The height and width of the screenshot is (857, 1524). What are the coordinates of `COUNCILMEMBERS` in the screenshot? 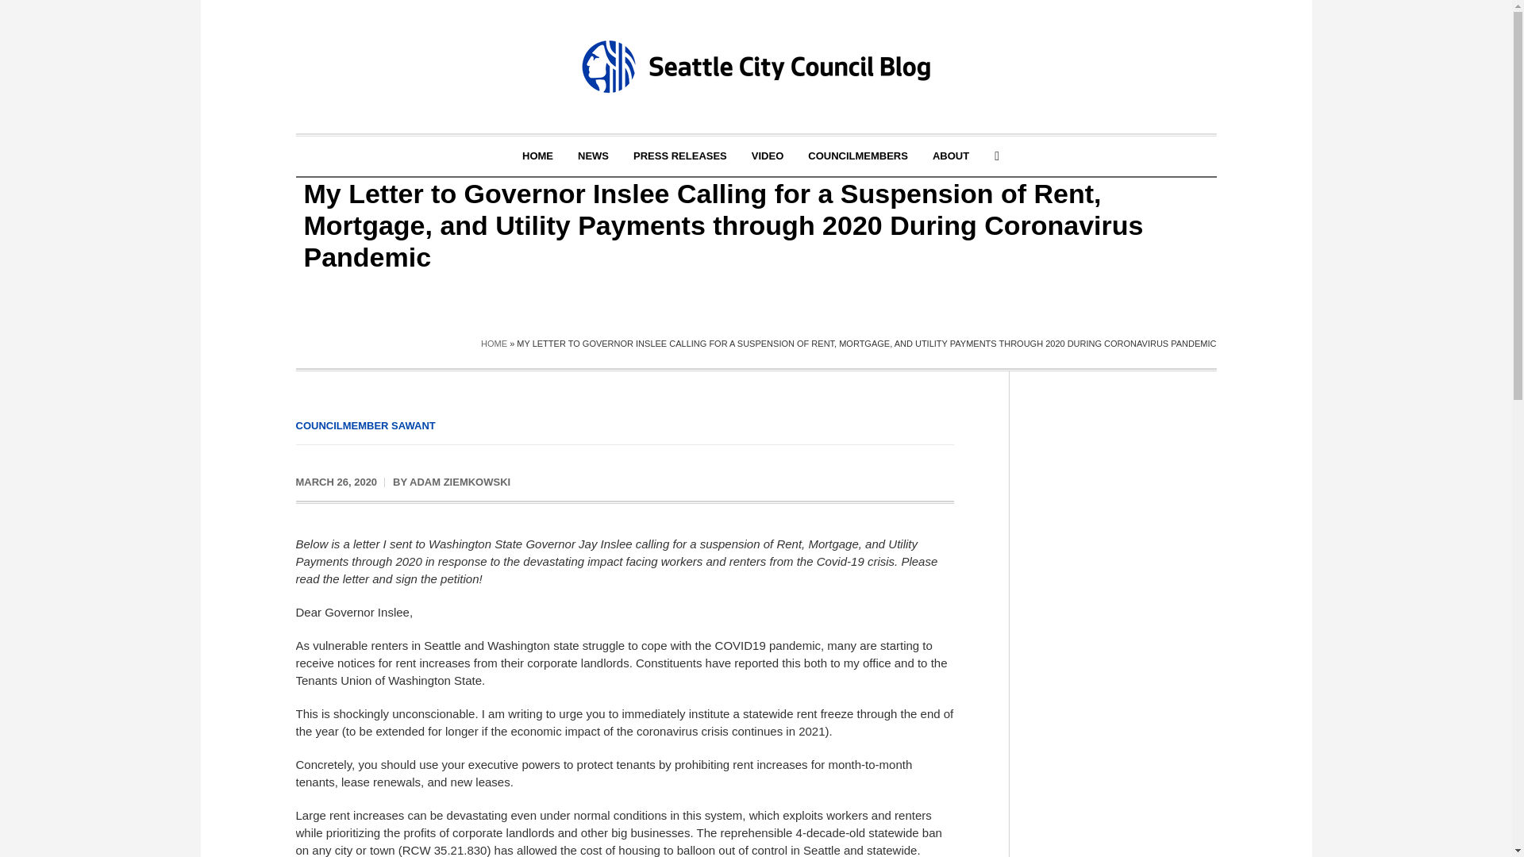 It's located at (857, 156).